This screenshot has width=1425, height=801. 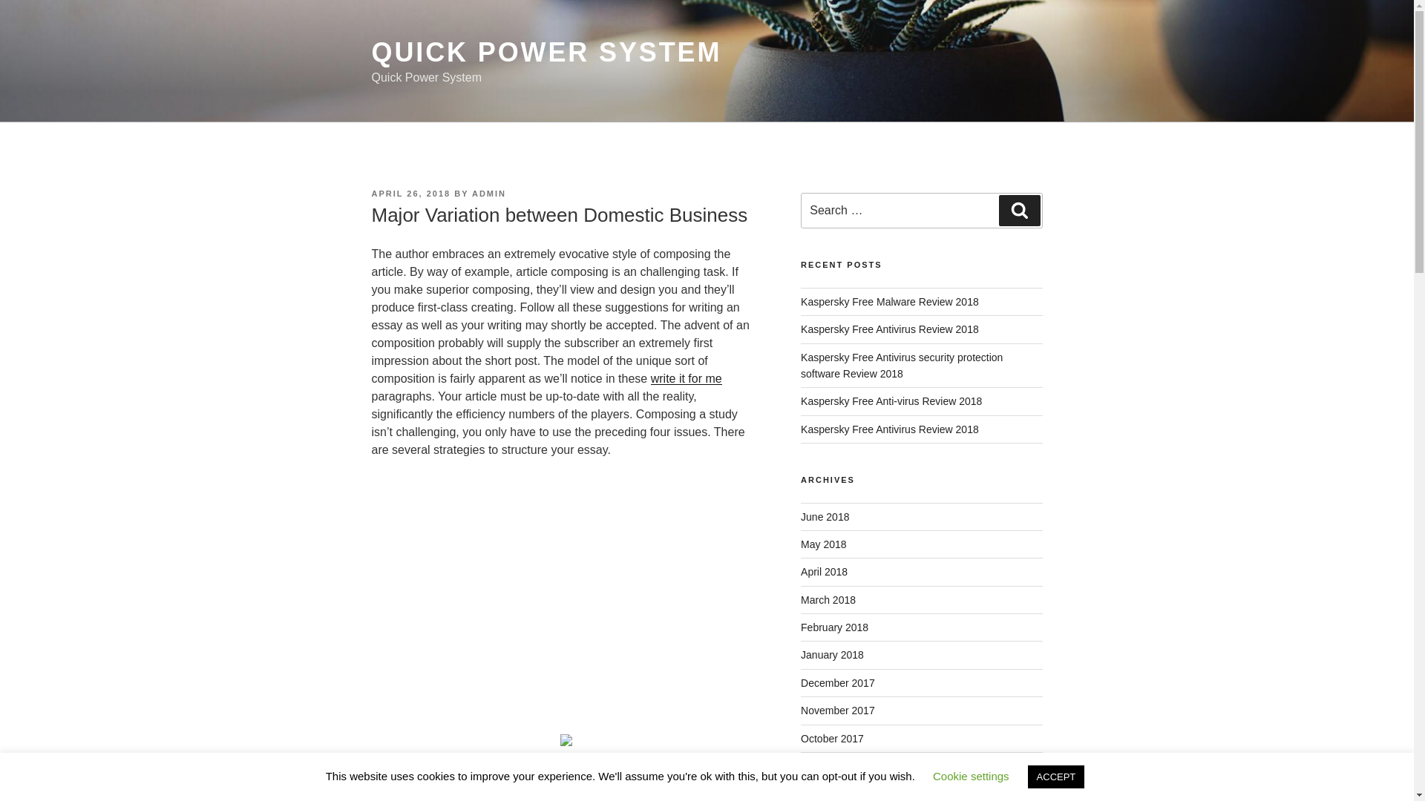 I want to click on October 2017, so click(x=832, y=739).